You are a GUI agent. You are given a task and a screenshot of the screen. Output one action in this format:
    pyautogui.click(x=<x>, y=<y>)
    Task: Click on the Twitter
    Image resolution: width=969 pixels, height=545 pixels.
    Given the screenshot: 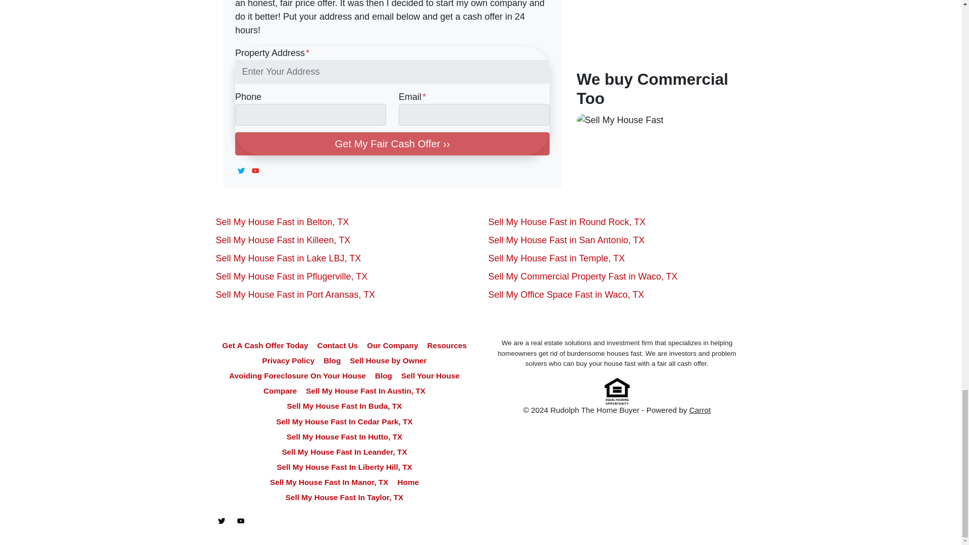 What is the action you would take?
    pyautogui.click(x=241, y=171)
    